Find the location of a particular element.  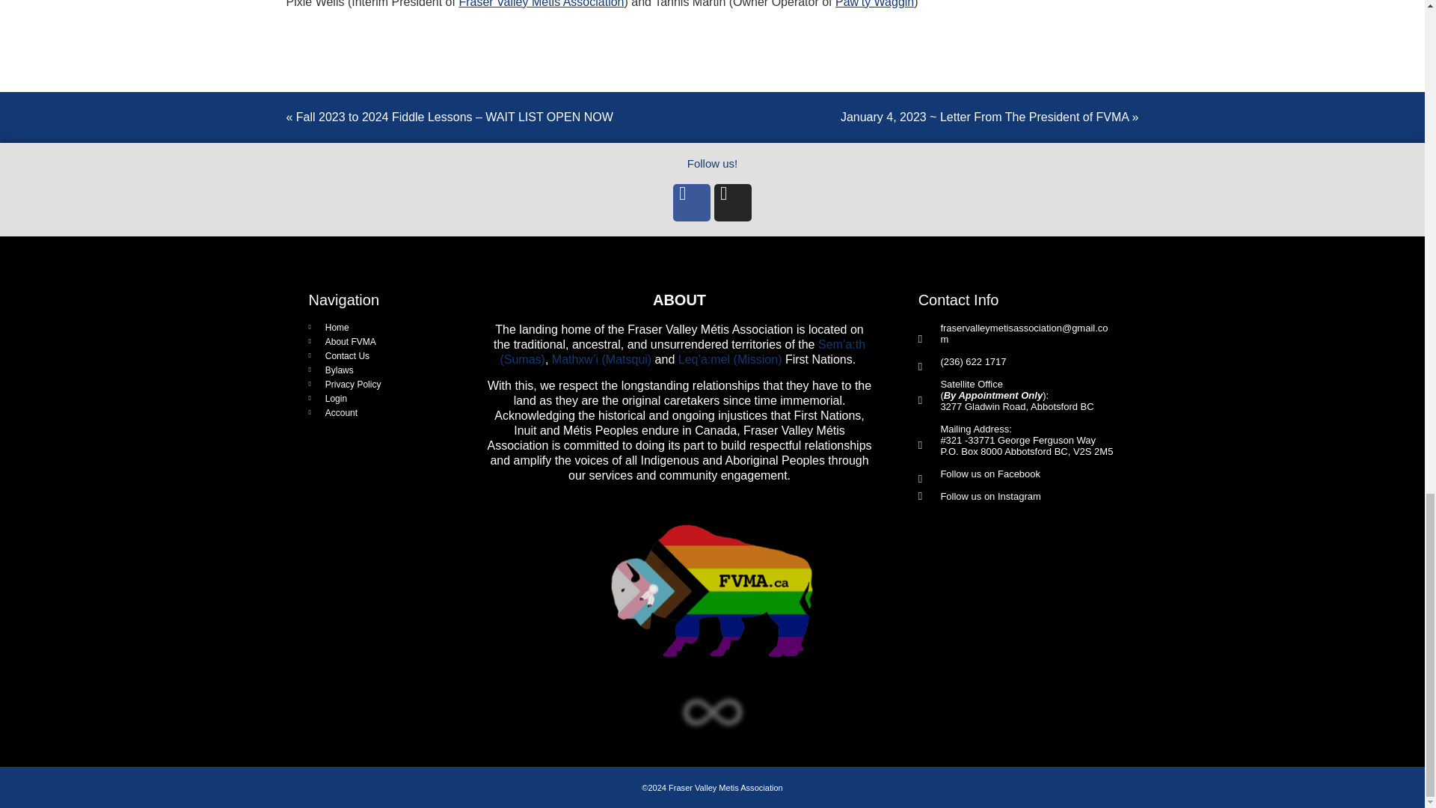

Privacy Policy is located at coordinates (374, 384).